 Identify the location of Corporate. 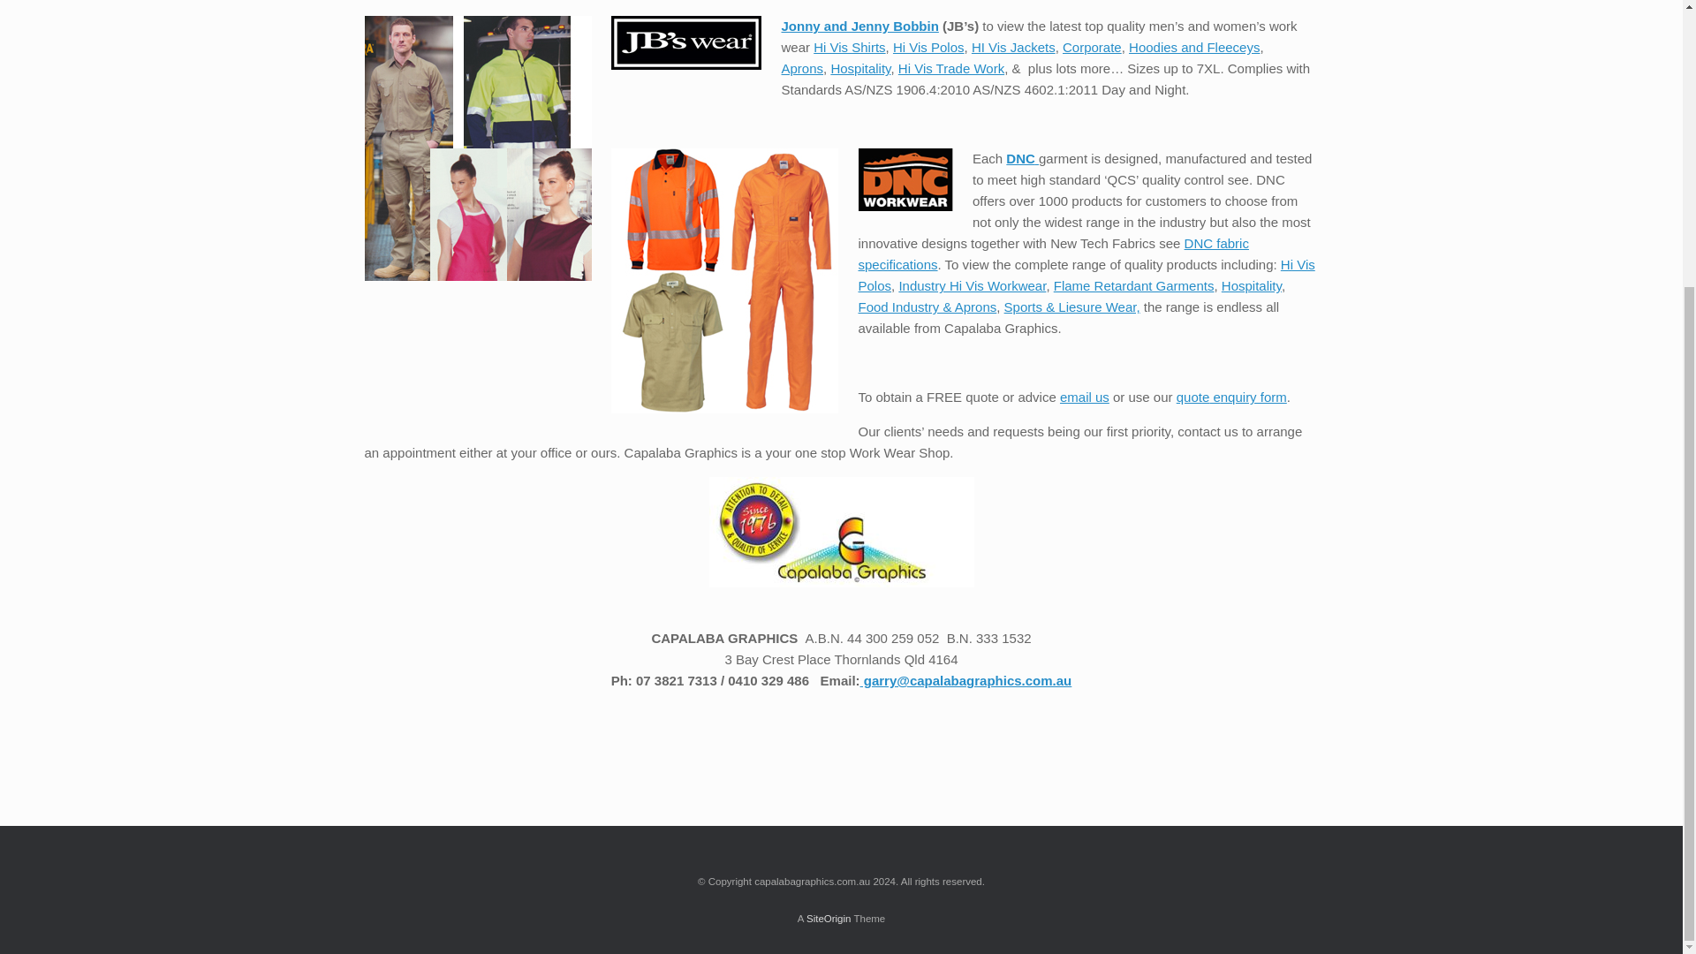
(1092, 47).